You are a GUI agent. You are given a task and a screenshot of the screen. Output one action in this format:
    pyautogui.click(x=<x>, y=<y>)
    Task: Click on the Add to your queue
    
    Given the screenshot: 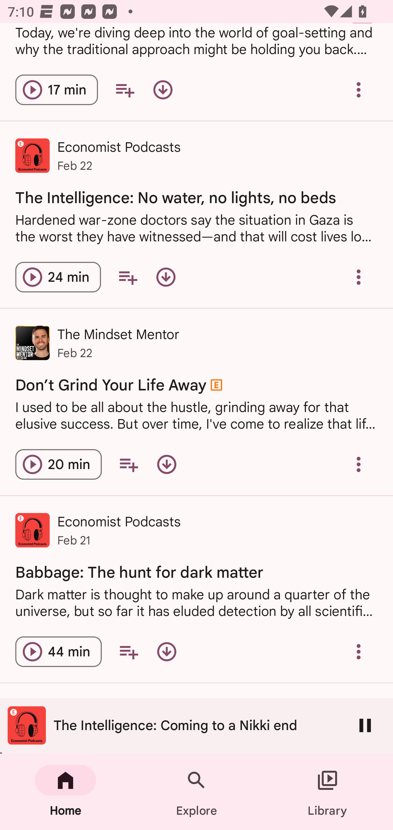 What is the action you would take?
    pyautogui.click(x=128, y=277)
    